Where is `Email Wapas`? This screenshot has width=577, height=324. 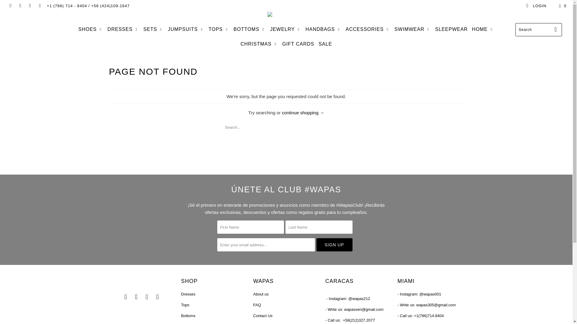
Email Wapas is located at coordinates (39, 6).